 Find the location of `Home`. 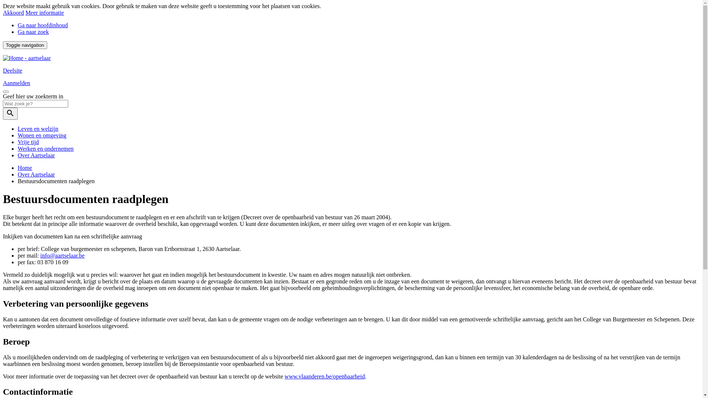

Home is located at coordinates (25, 168).